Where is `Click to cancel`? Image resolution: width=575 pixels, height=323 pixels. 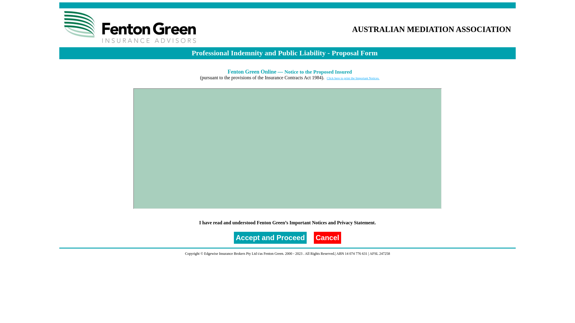
Click to cancel is located at coordinates (328, 238).